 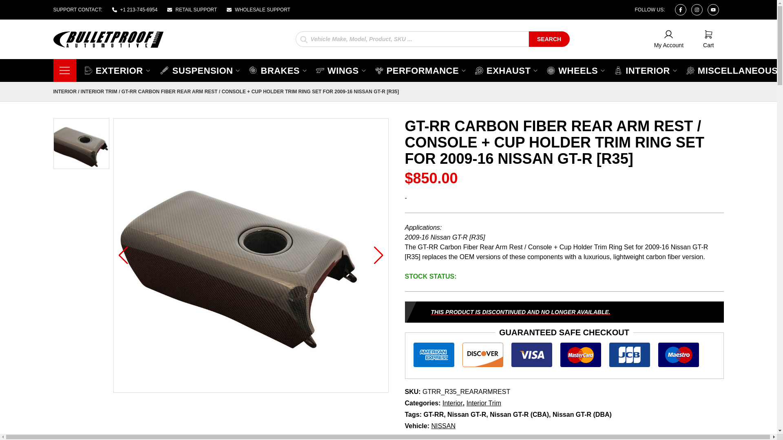 I want to click on SEARCH, so click(x=549, y=38).